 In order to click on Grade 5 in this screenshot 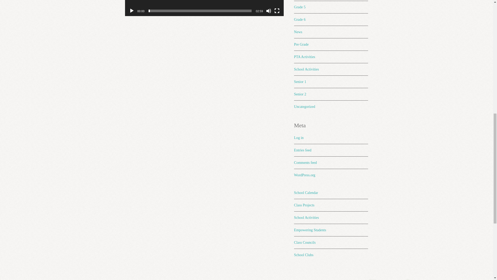, I will do `click(300, 7)`.